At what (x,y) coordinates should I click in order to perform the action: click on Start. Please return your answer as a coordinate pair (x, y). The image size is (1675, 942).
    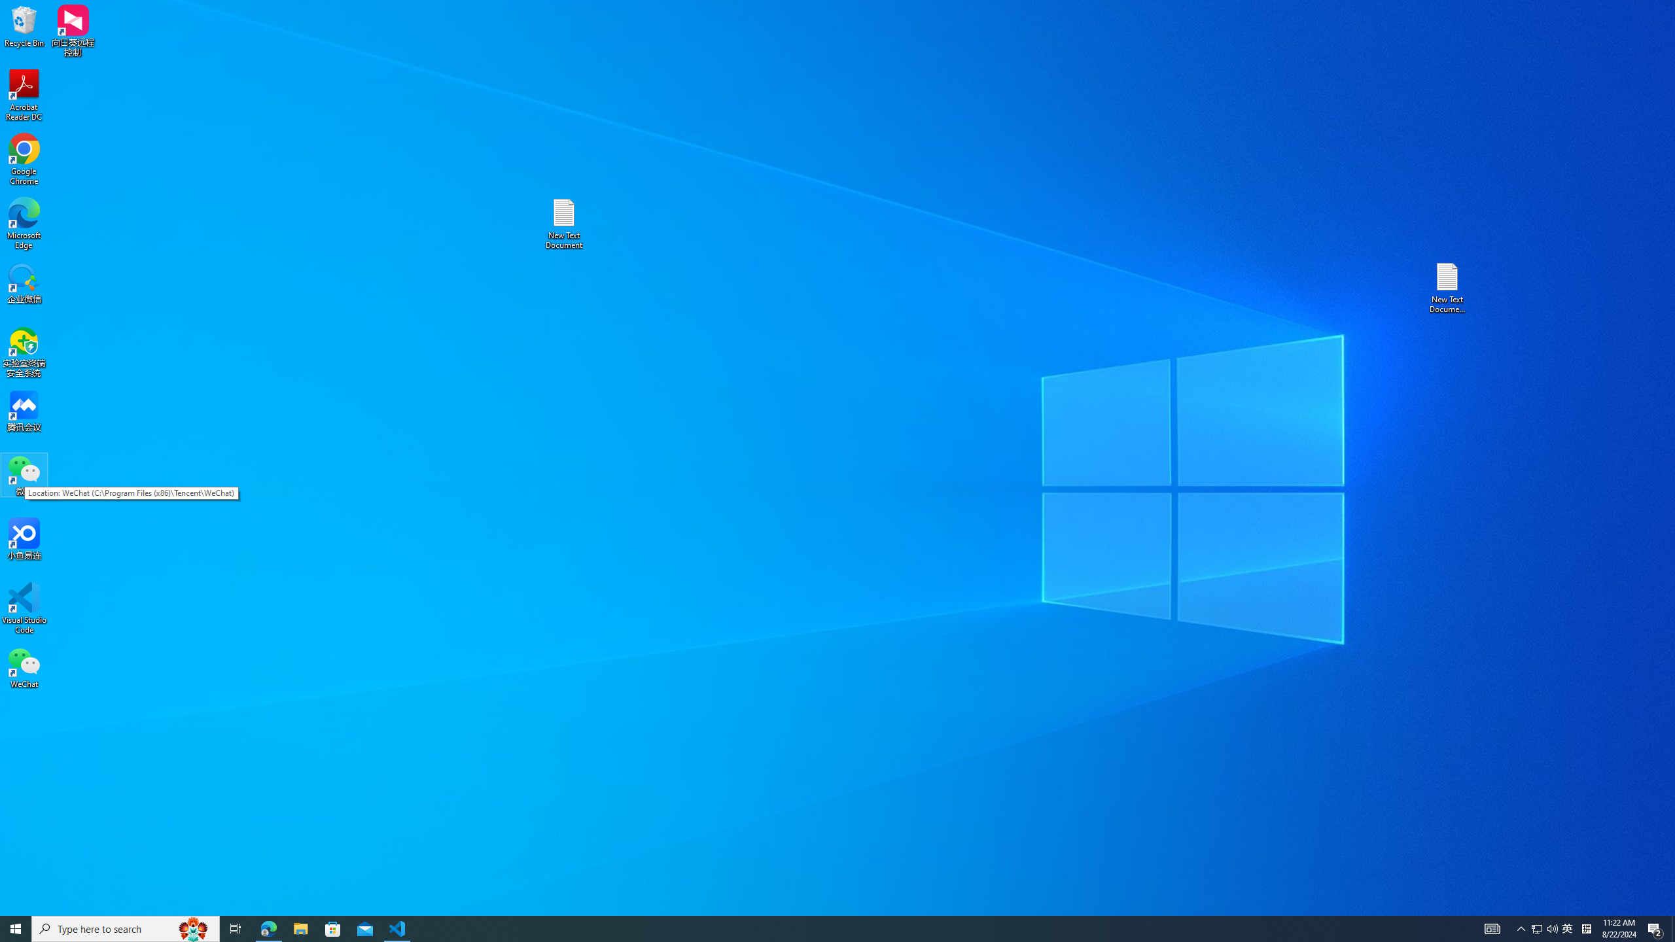
    Looking at the image, I should click on (1545, 929).